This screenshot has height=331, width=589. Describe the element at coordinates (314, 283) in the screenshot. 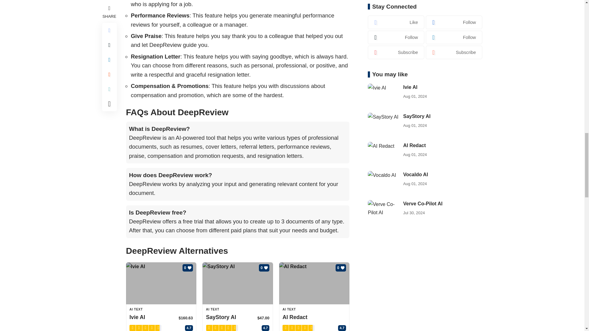

I see `AI Redact` at that location.